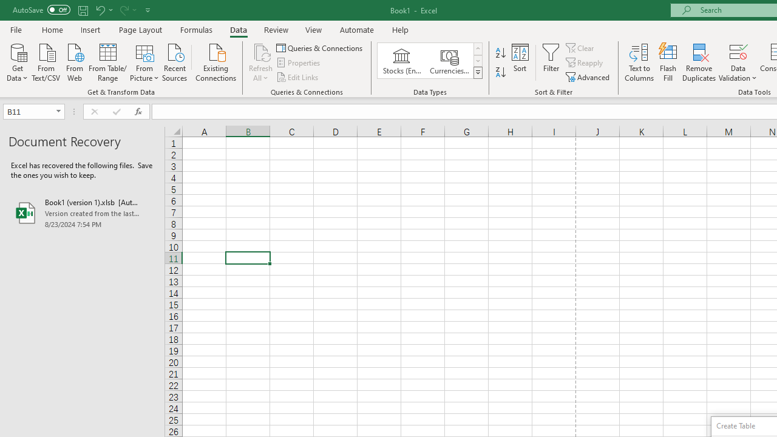 The image size is (777, 437). I want to click on Flash Fill, so click(668, 62).